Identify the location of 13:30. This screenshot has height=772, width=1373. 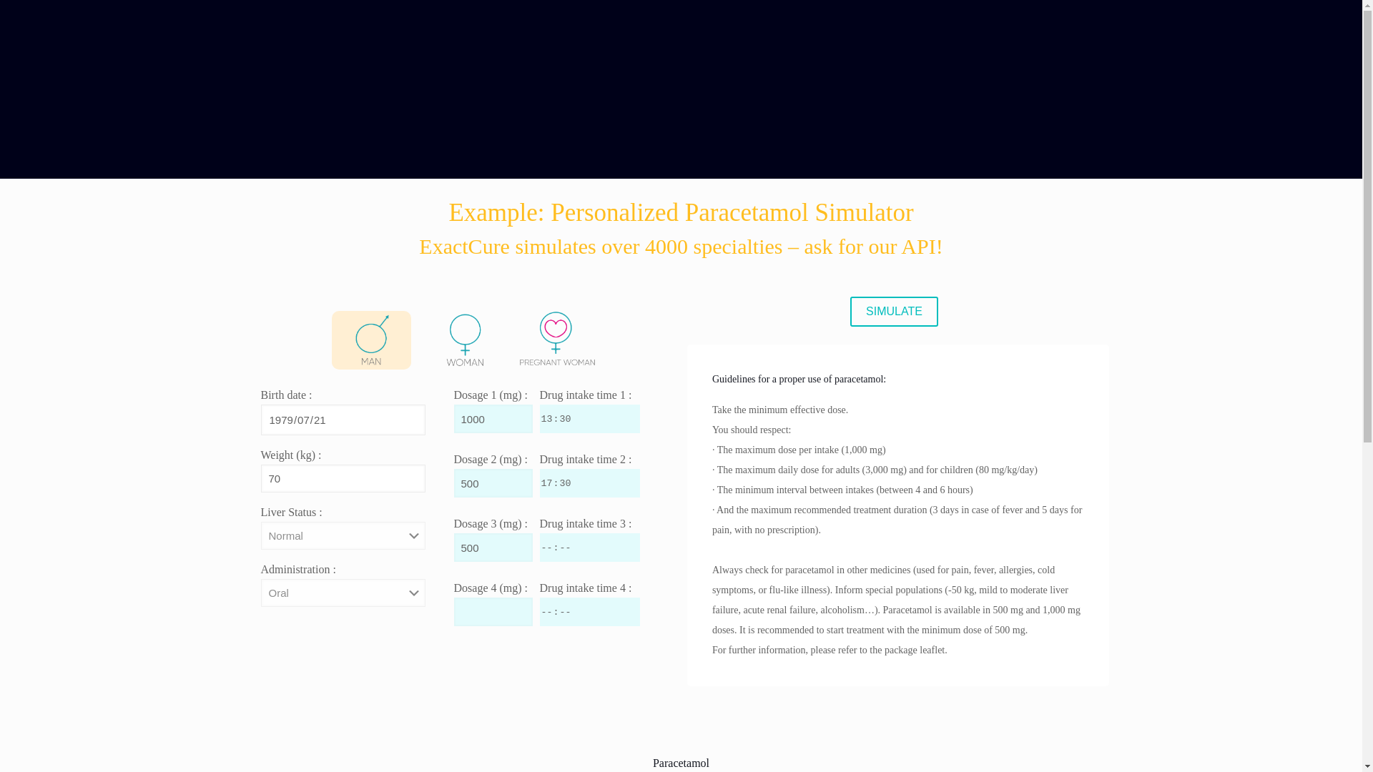
(589, 418).